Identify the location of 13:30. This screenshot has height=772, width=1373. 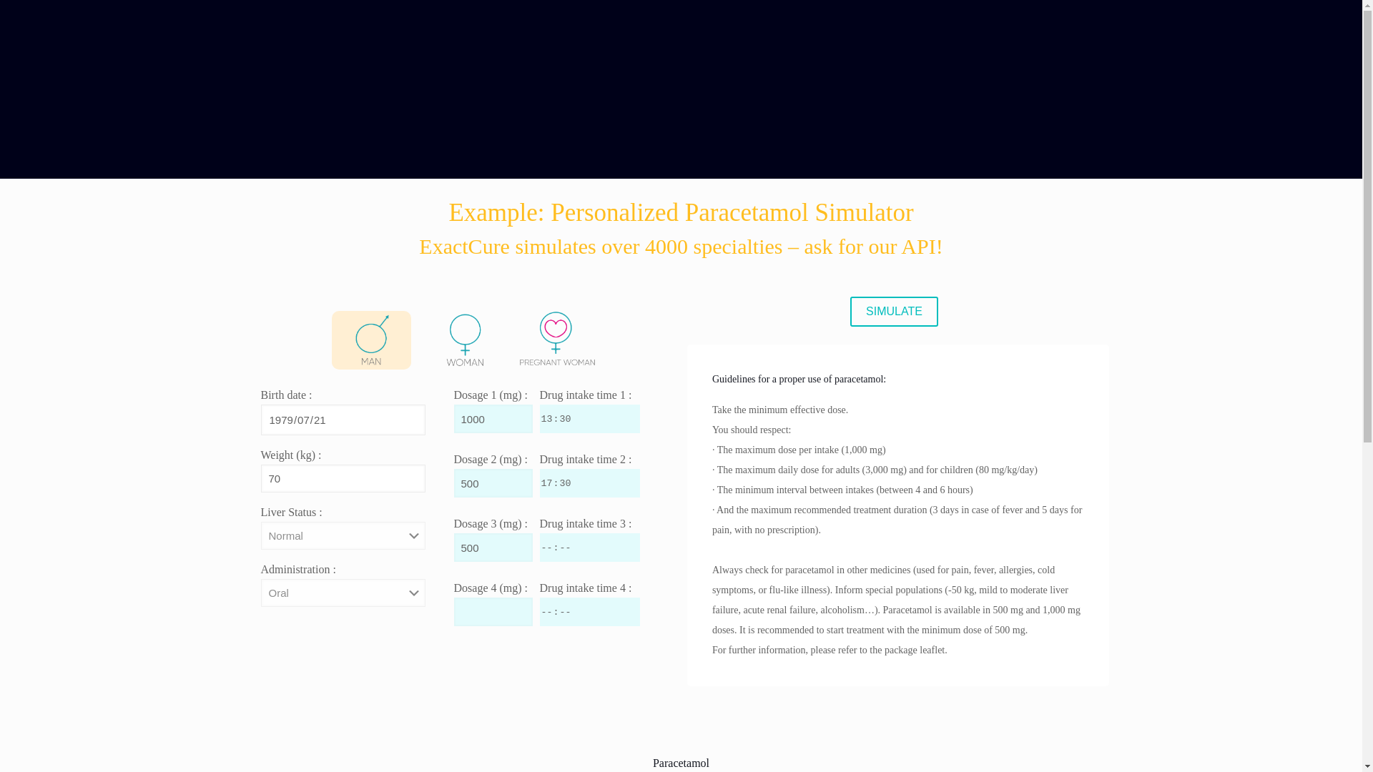
(589, 418).